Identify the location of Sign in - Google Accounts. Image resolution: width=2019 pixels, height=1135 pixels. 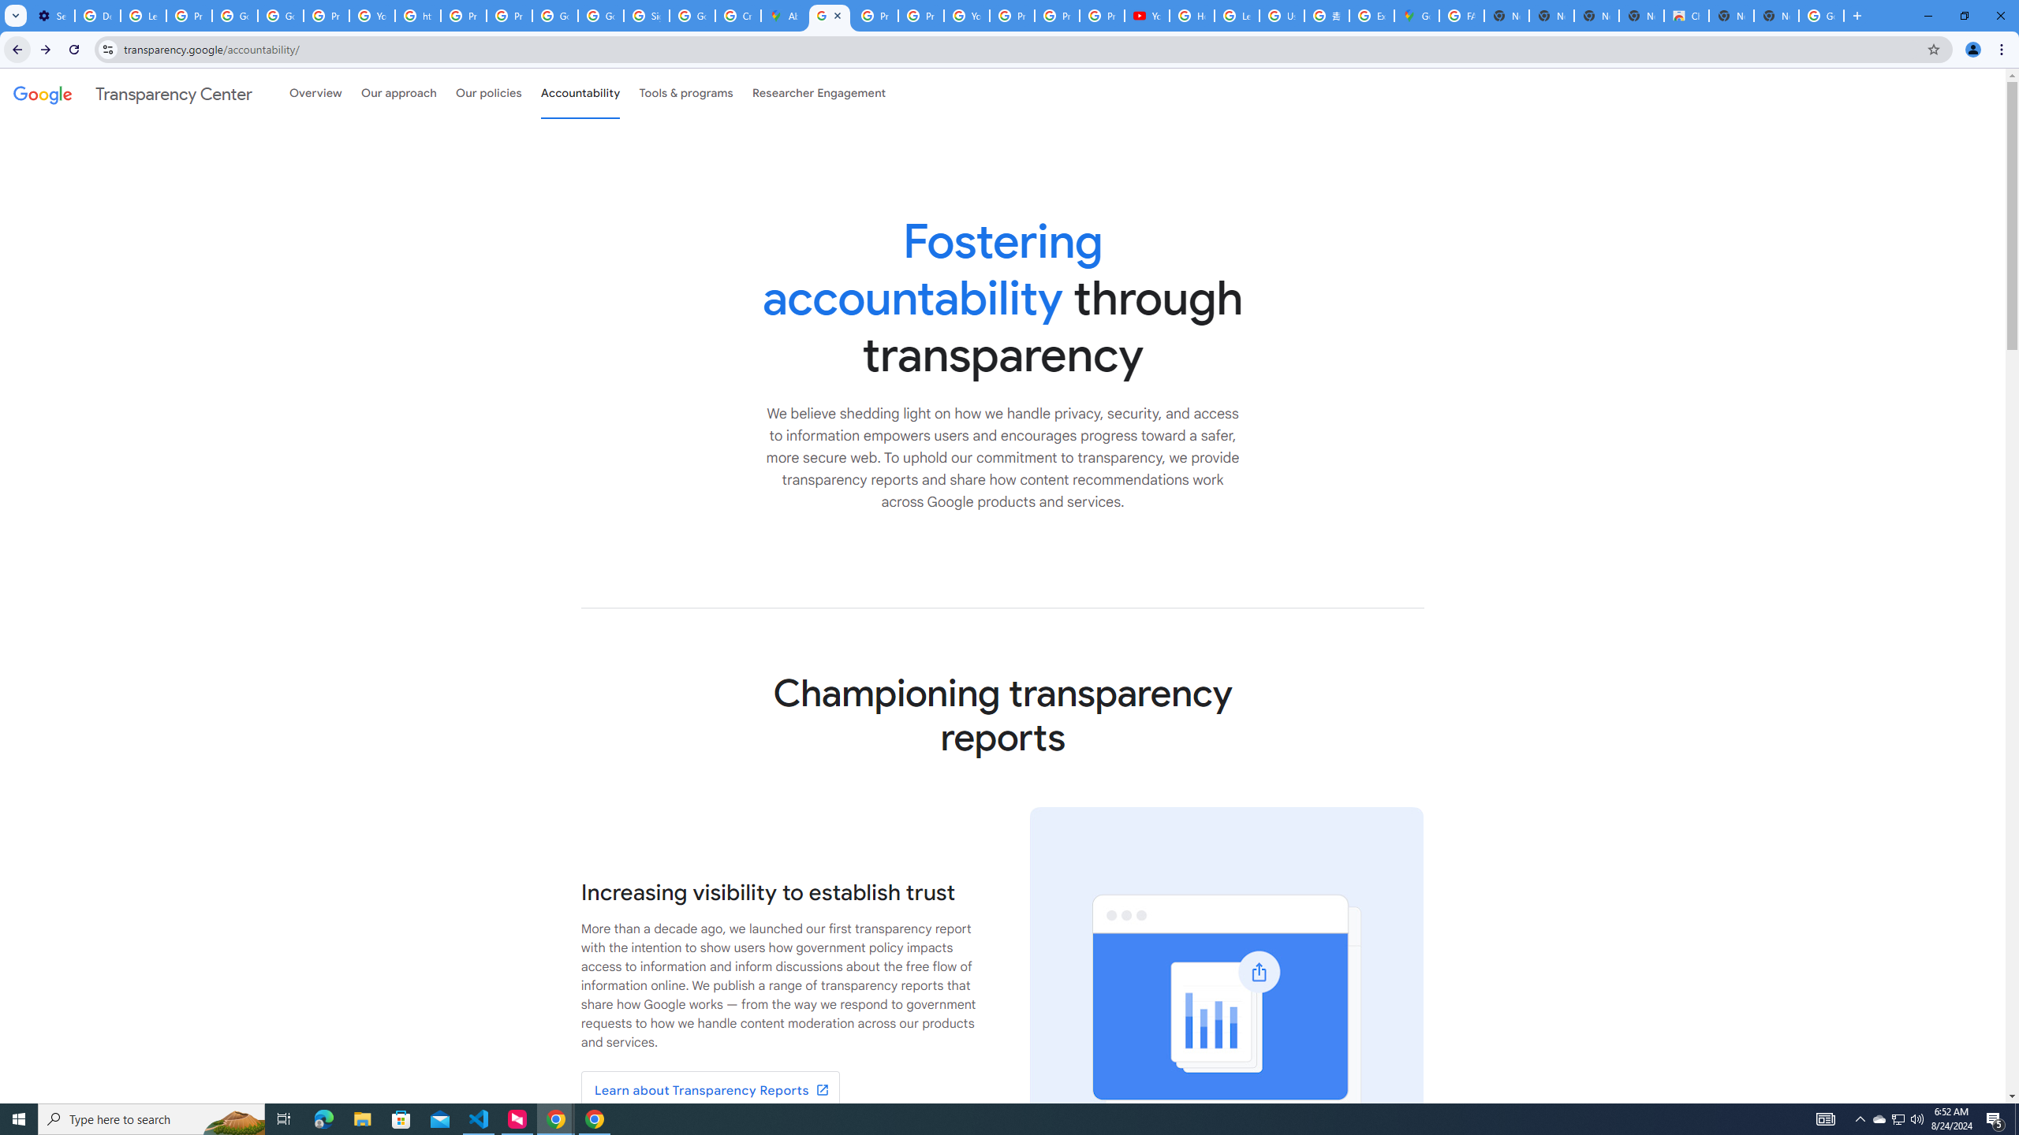
(645, 16).